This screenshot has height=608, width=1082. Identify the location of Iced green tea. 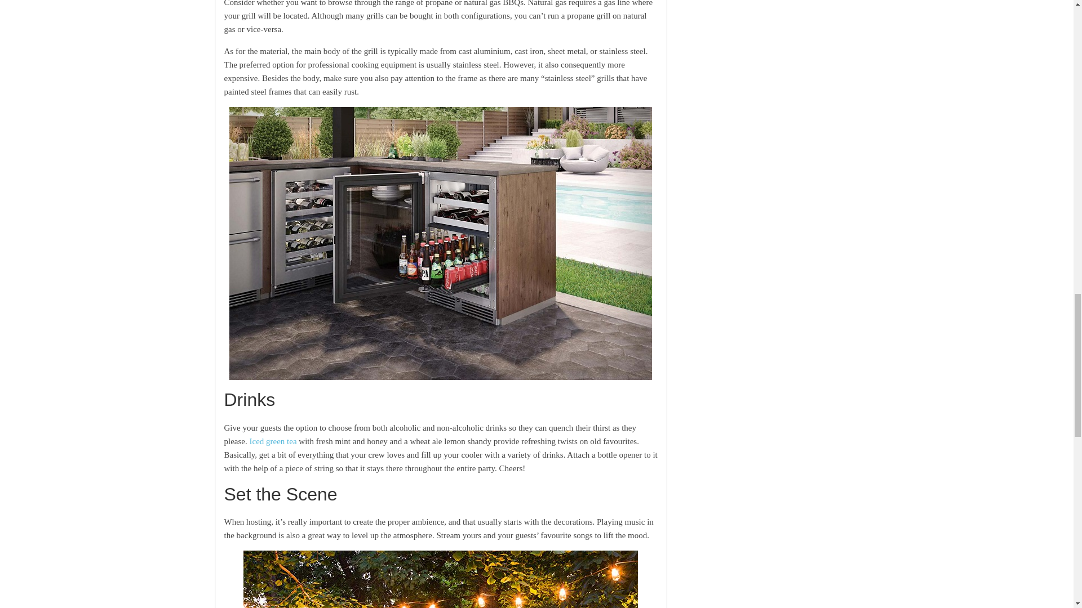
(273, 441).